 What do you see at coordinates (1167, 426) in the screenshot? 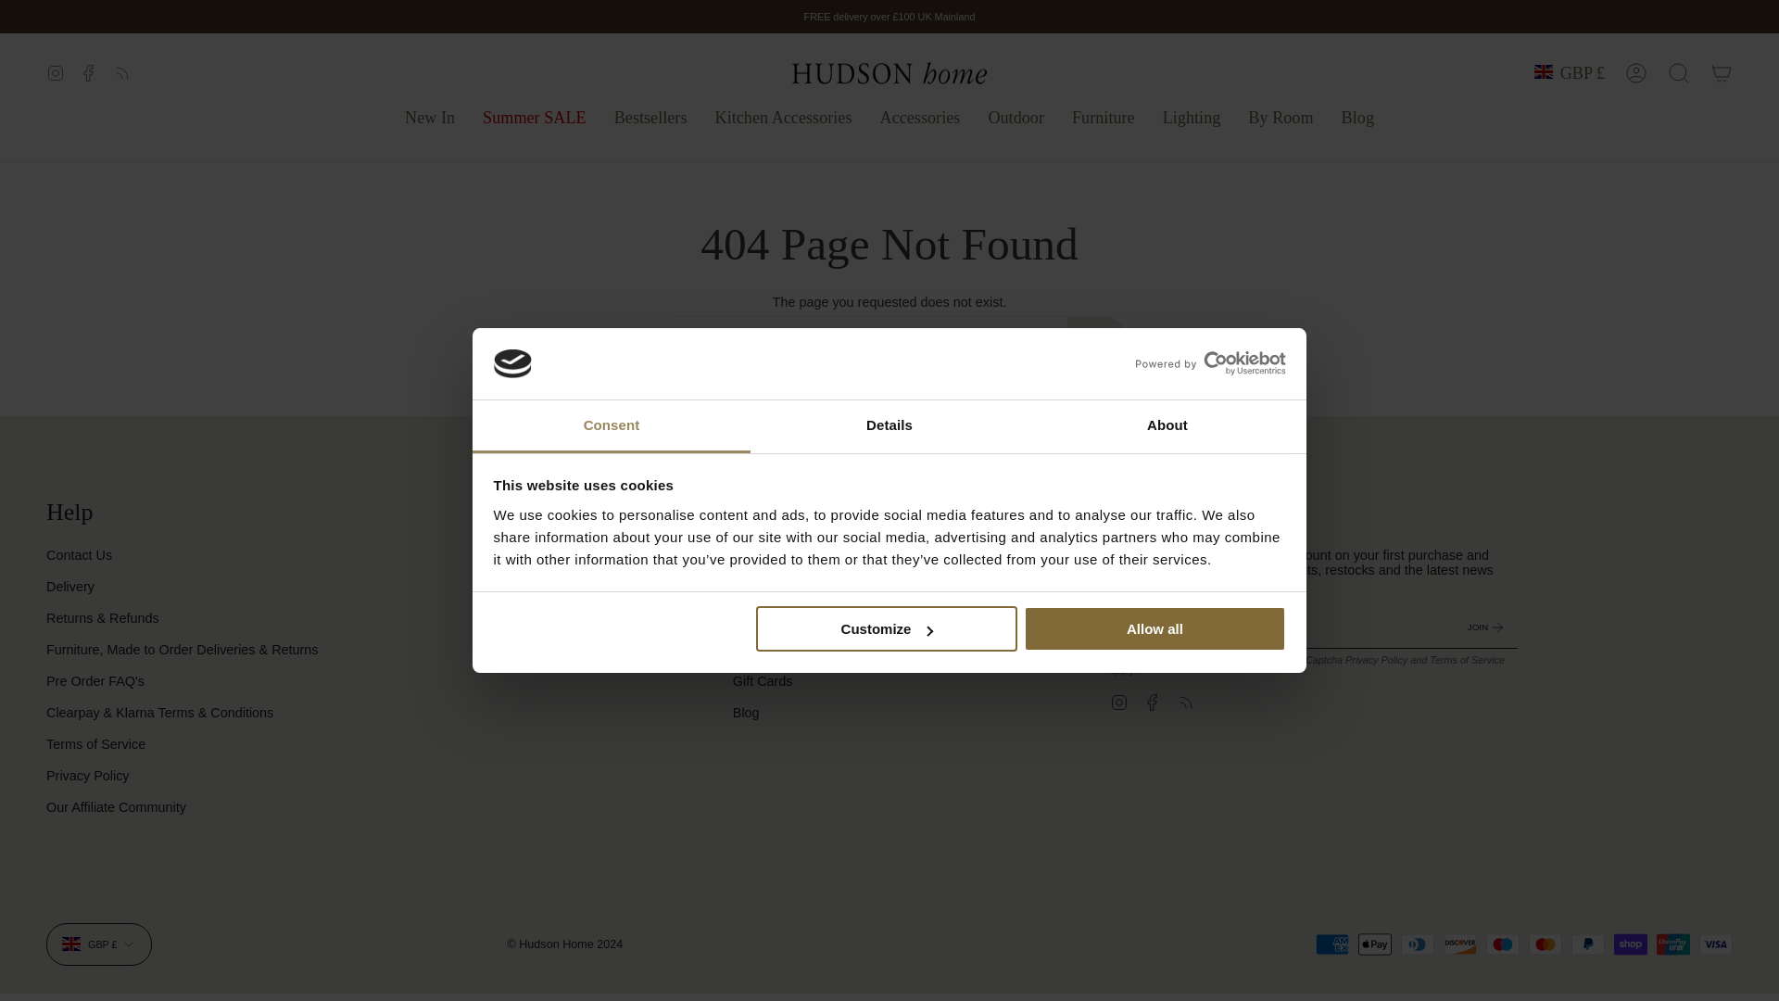
I see `About` at bounding box center [1167, 426].